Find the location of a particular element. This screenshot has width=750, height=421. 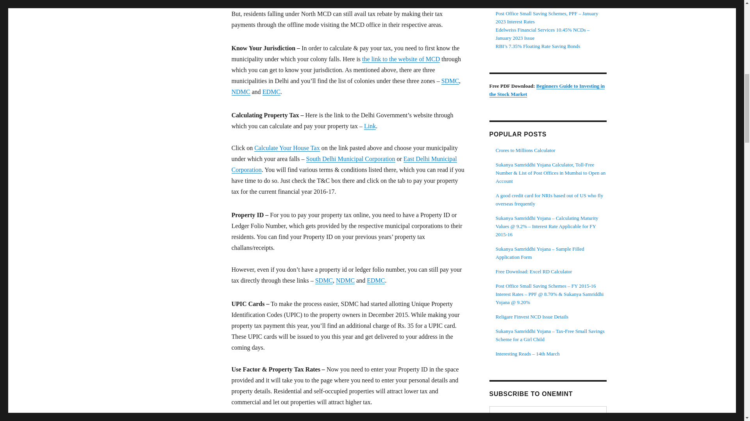

Link is located at coordinates (370, 126).